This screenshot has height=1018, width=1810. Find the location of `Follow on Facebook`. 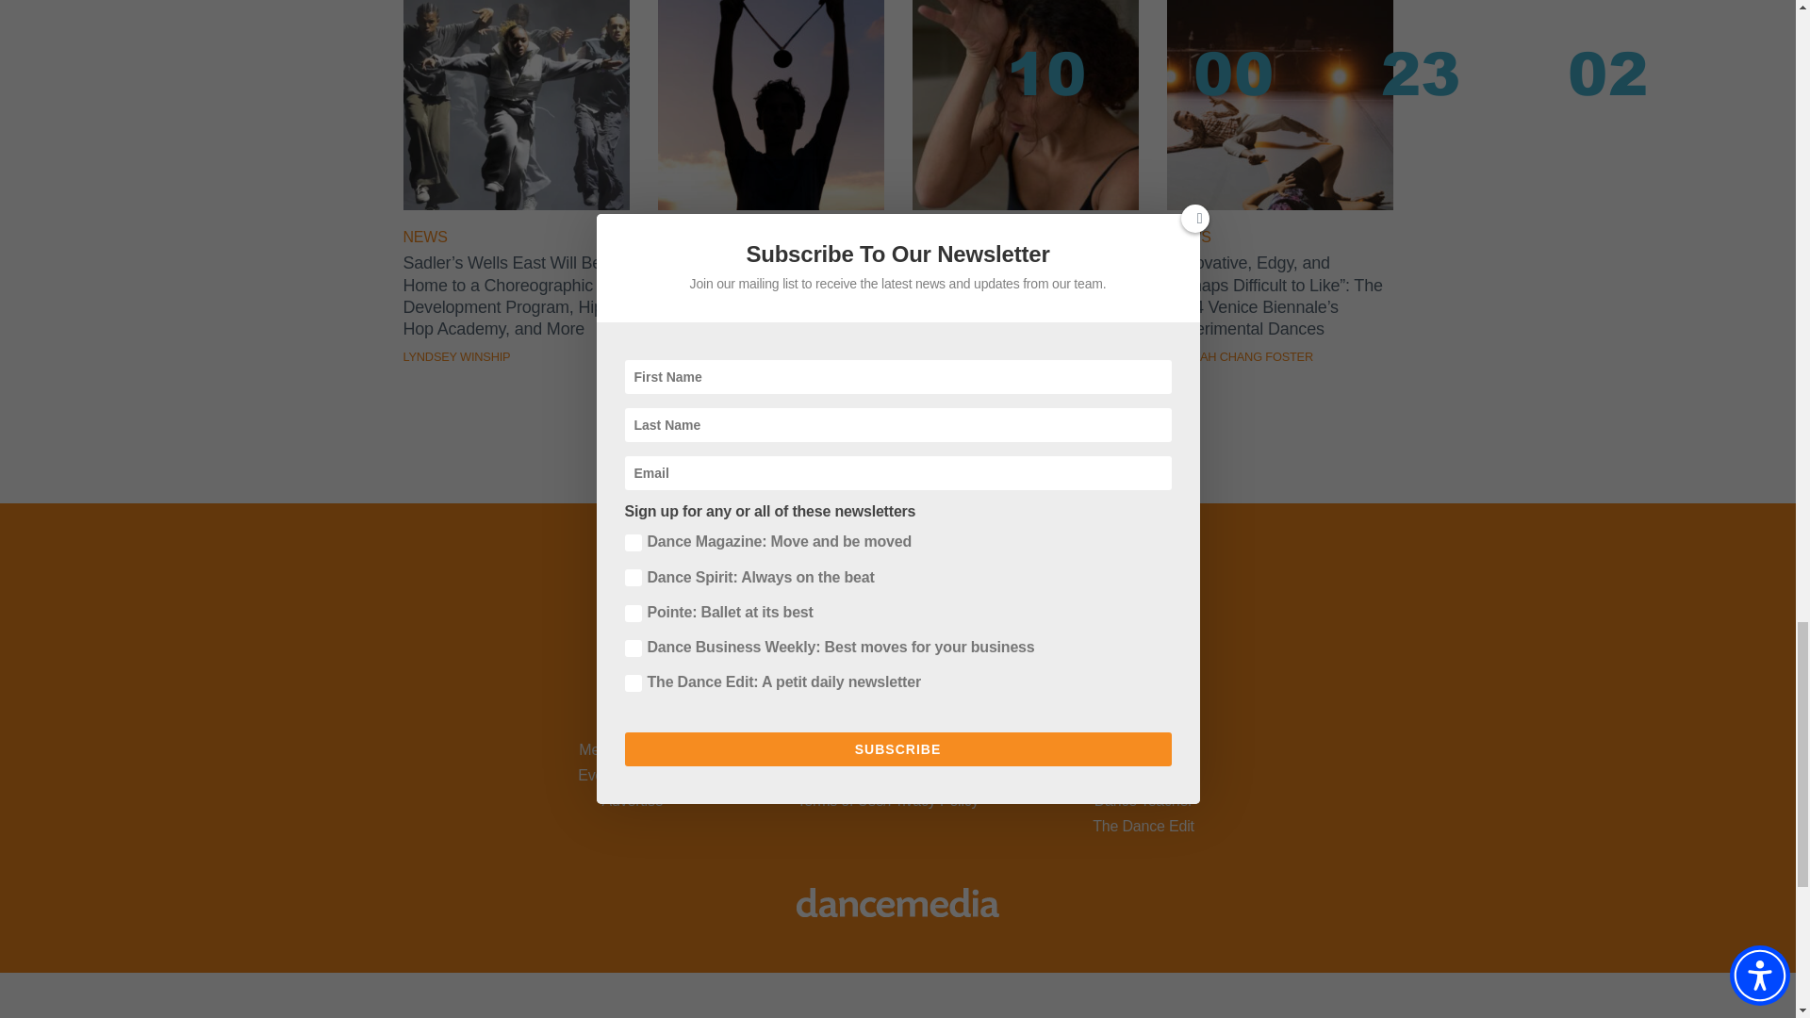

Follow on Facebook is located at coordinates (775, 684).